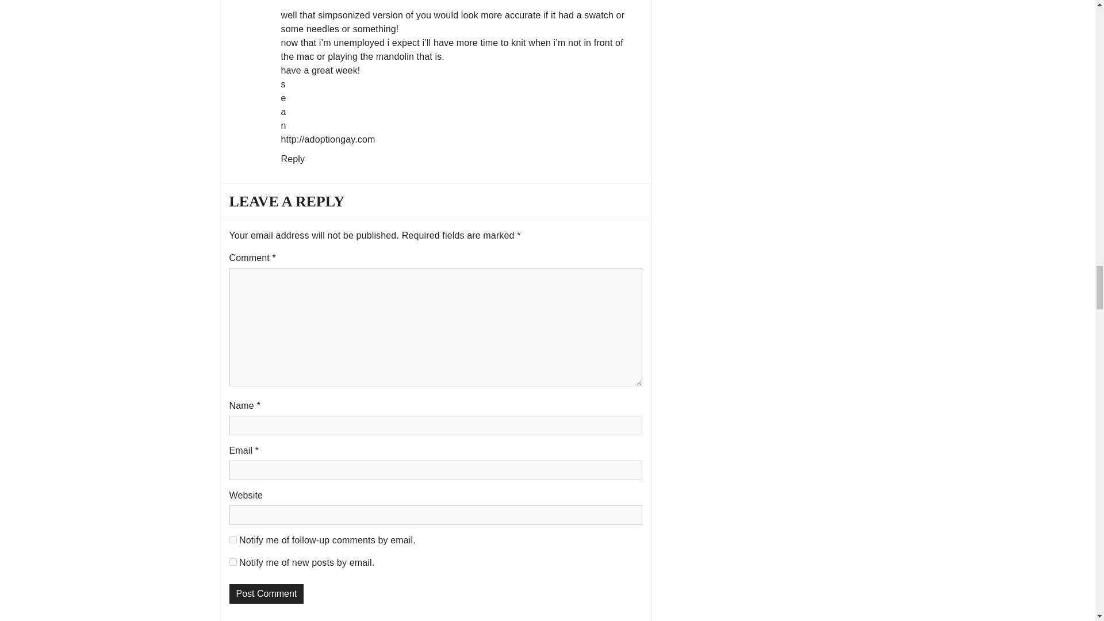 This screenshot has width=1104, height=621. Describe the element at coordinates (232, 539) in the screenshot. I see `subscribe` at that location.